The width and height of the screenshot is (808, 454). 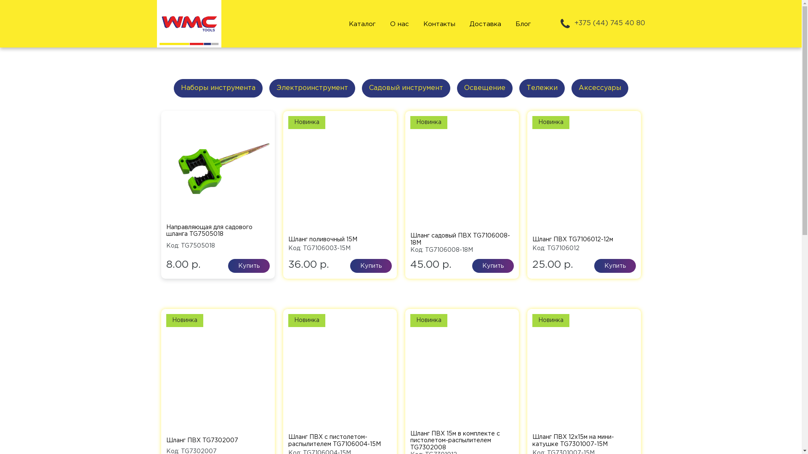 I want to click on +375 (44) 745 40 80, so click(x=602, y=24).